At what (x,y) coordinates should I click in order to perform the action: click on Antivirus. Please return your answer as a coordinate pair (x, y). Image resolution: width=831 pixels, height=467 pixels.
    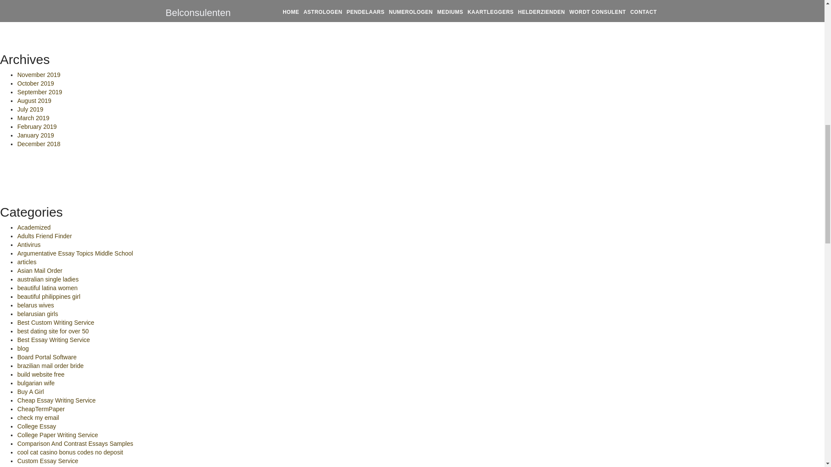
    Looking at the image, I should click on (29, 245).